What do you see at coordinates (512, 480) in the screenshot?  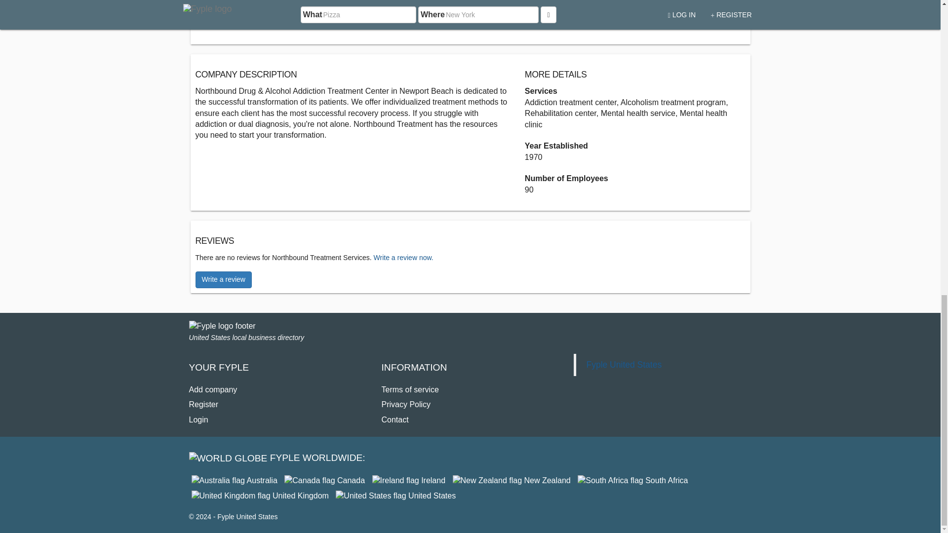 I see `Fyple New Zealand` at bounding box center [512, 480].